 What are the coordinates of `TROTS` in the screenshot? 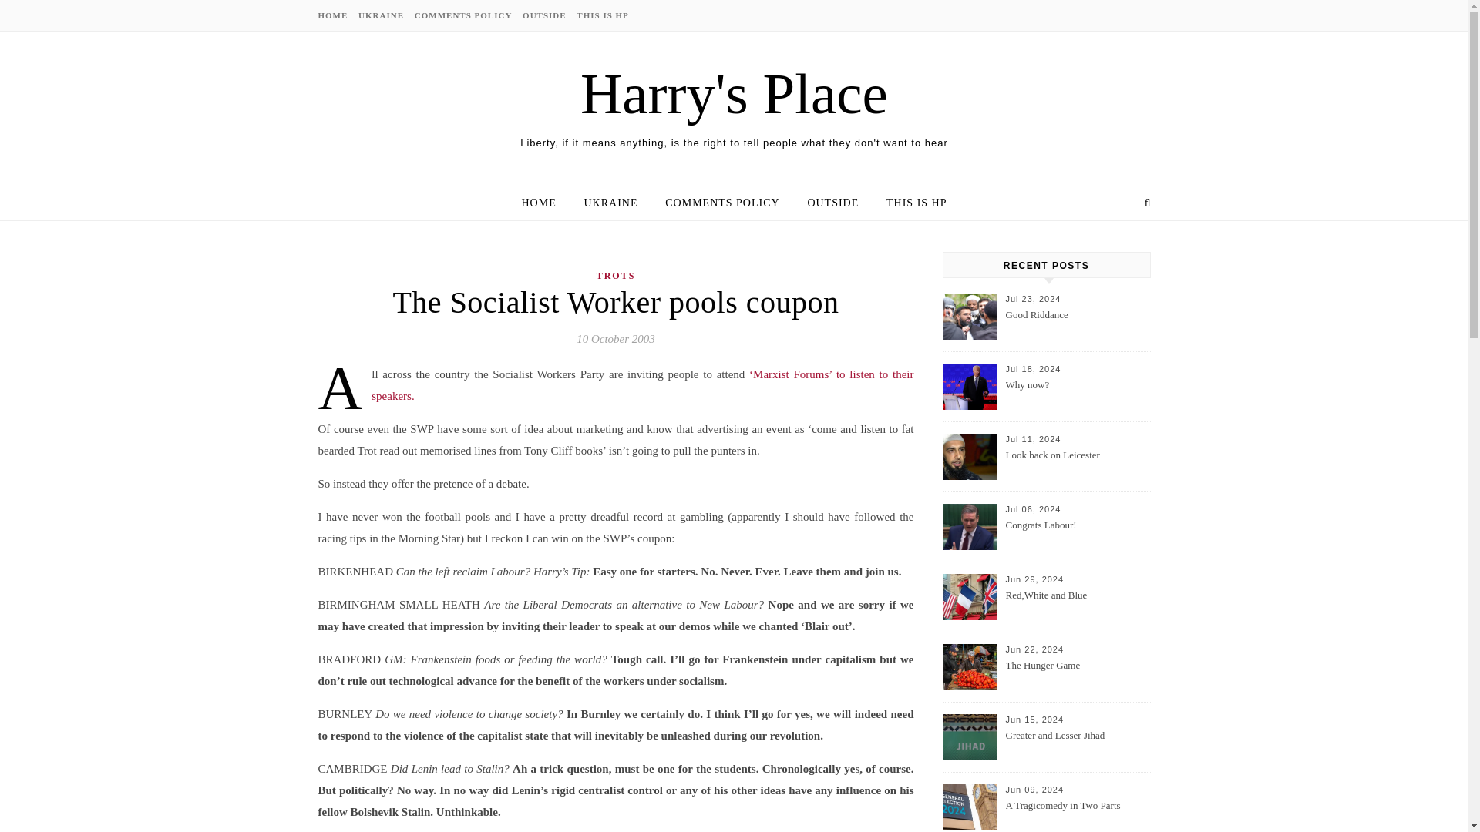 It's located at (616, 276).